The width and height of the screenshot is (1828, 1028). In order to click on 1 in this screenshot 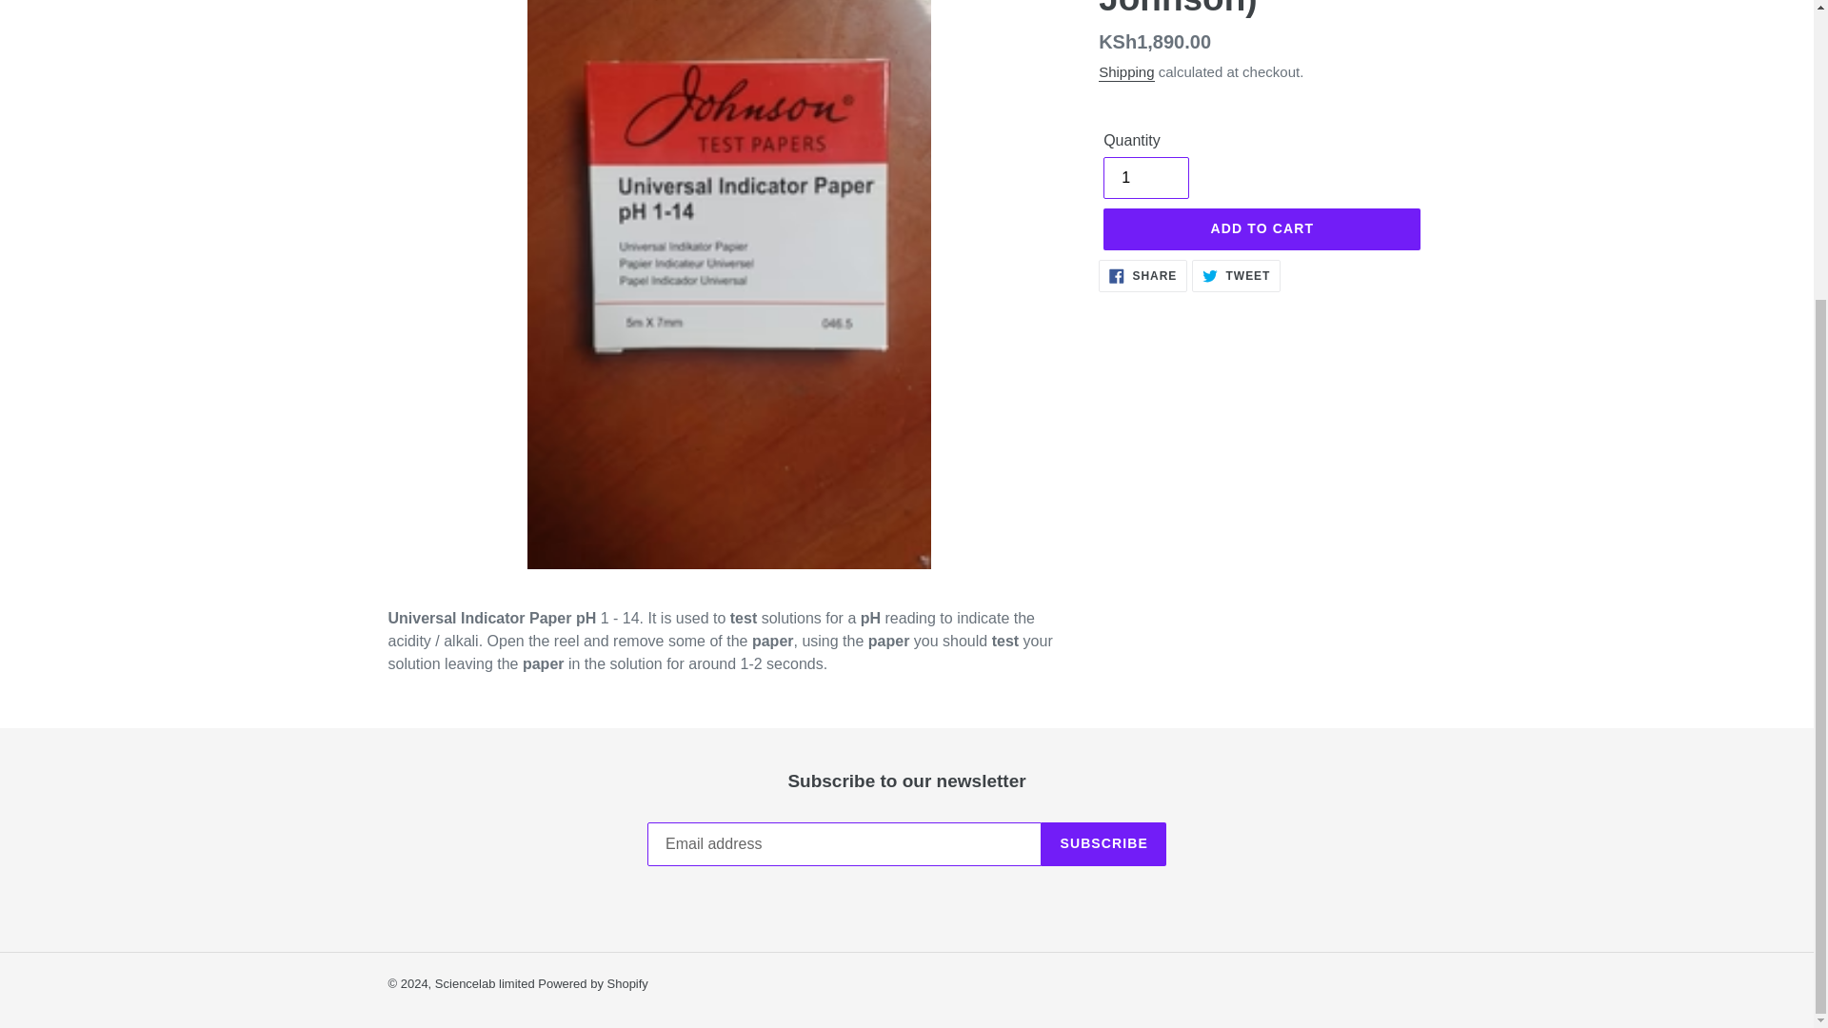, I will do `click(1146, 178)`.